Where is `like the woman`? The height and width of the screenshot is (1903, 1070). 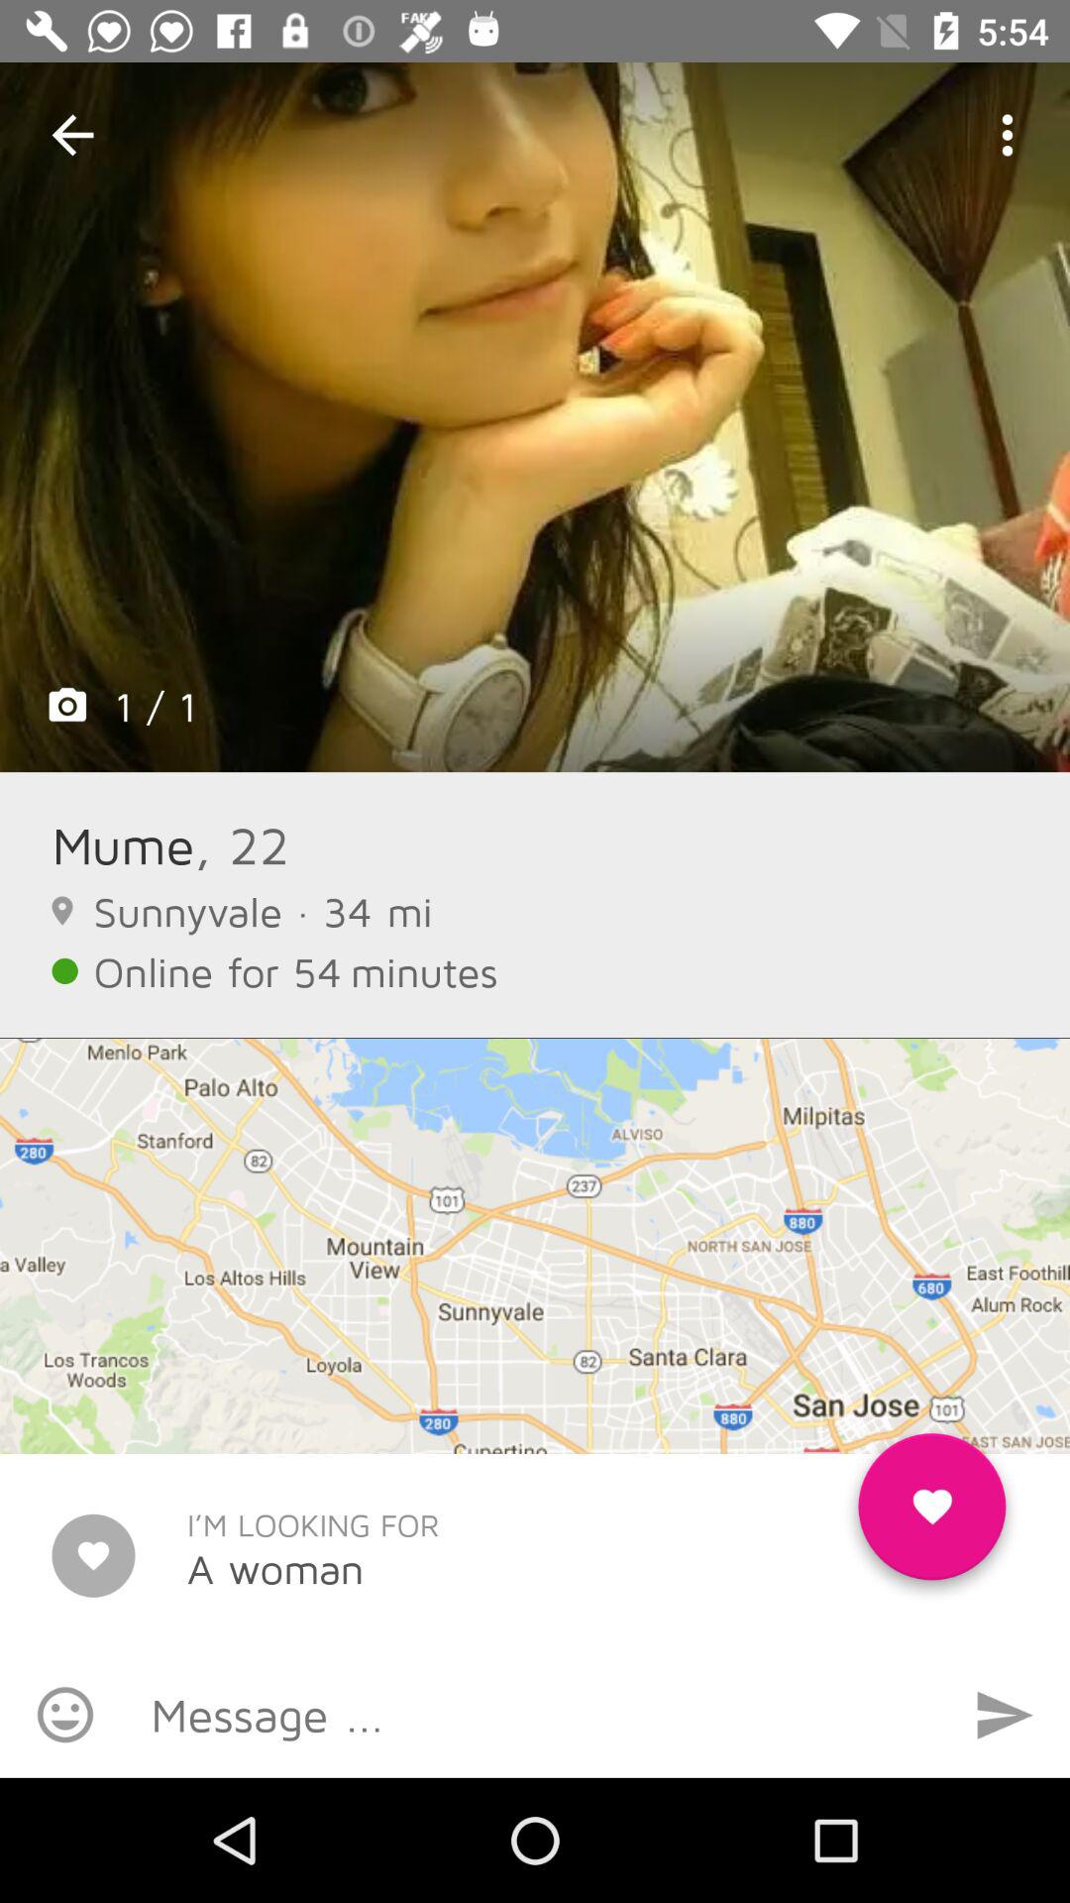
like the woman is located at coordinates (931, 1514).